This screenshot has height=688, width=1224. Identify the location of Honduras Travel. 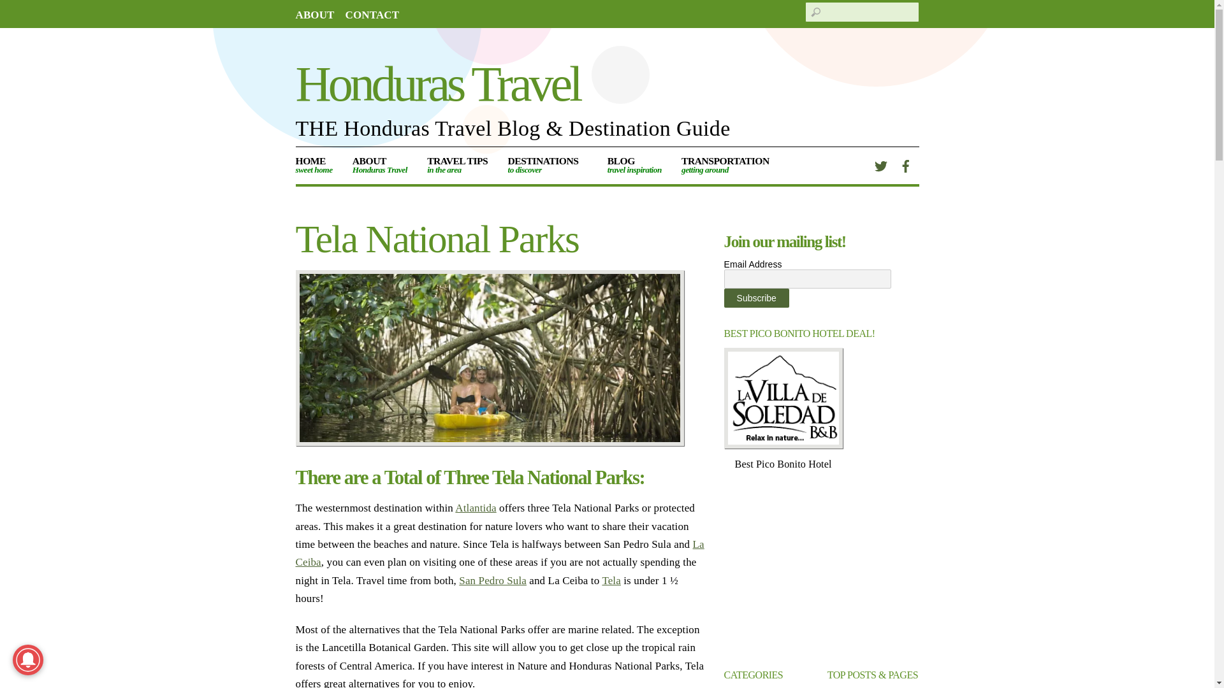
(438, 83).